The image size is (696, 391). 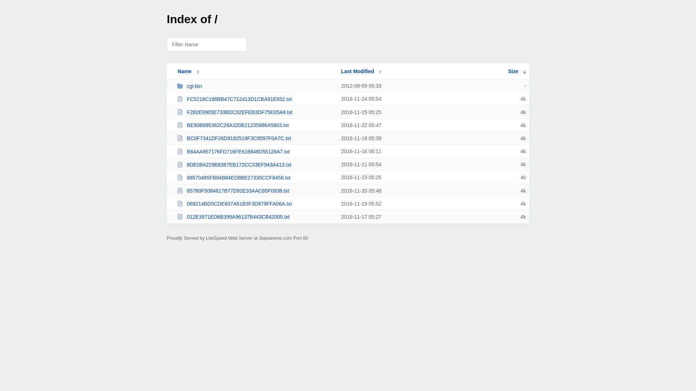 What do you see at coordinates (361, 71) in the screenshot?
I see `Last Modified` at bounding box center [361, 71].